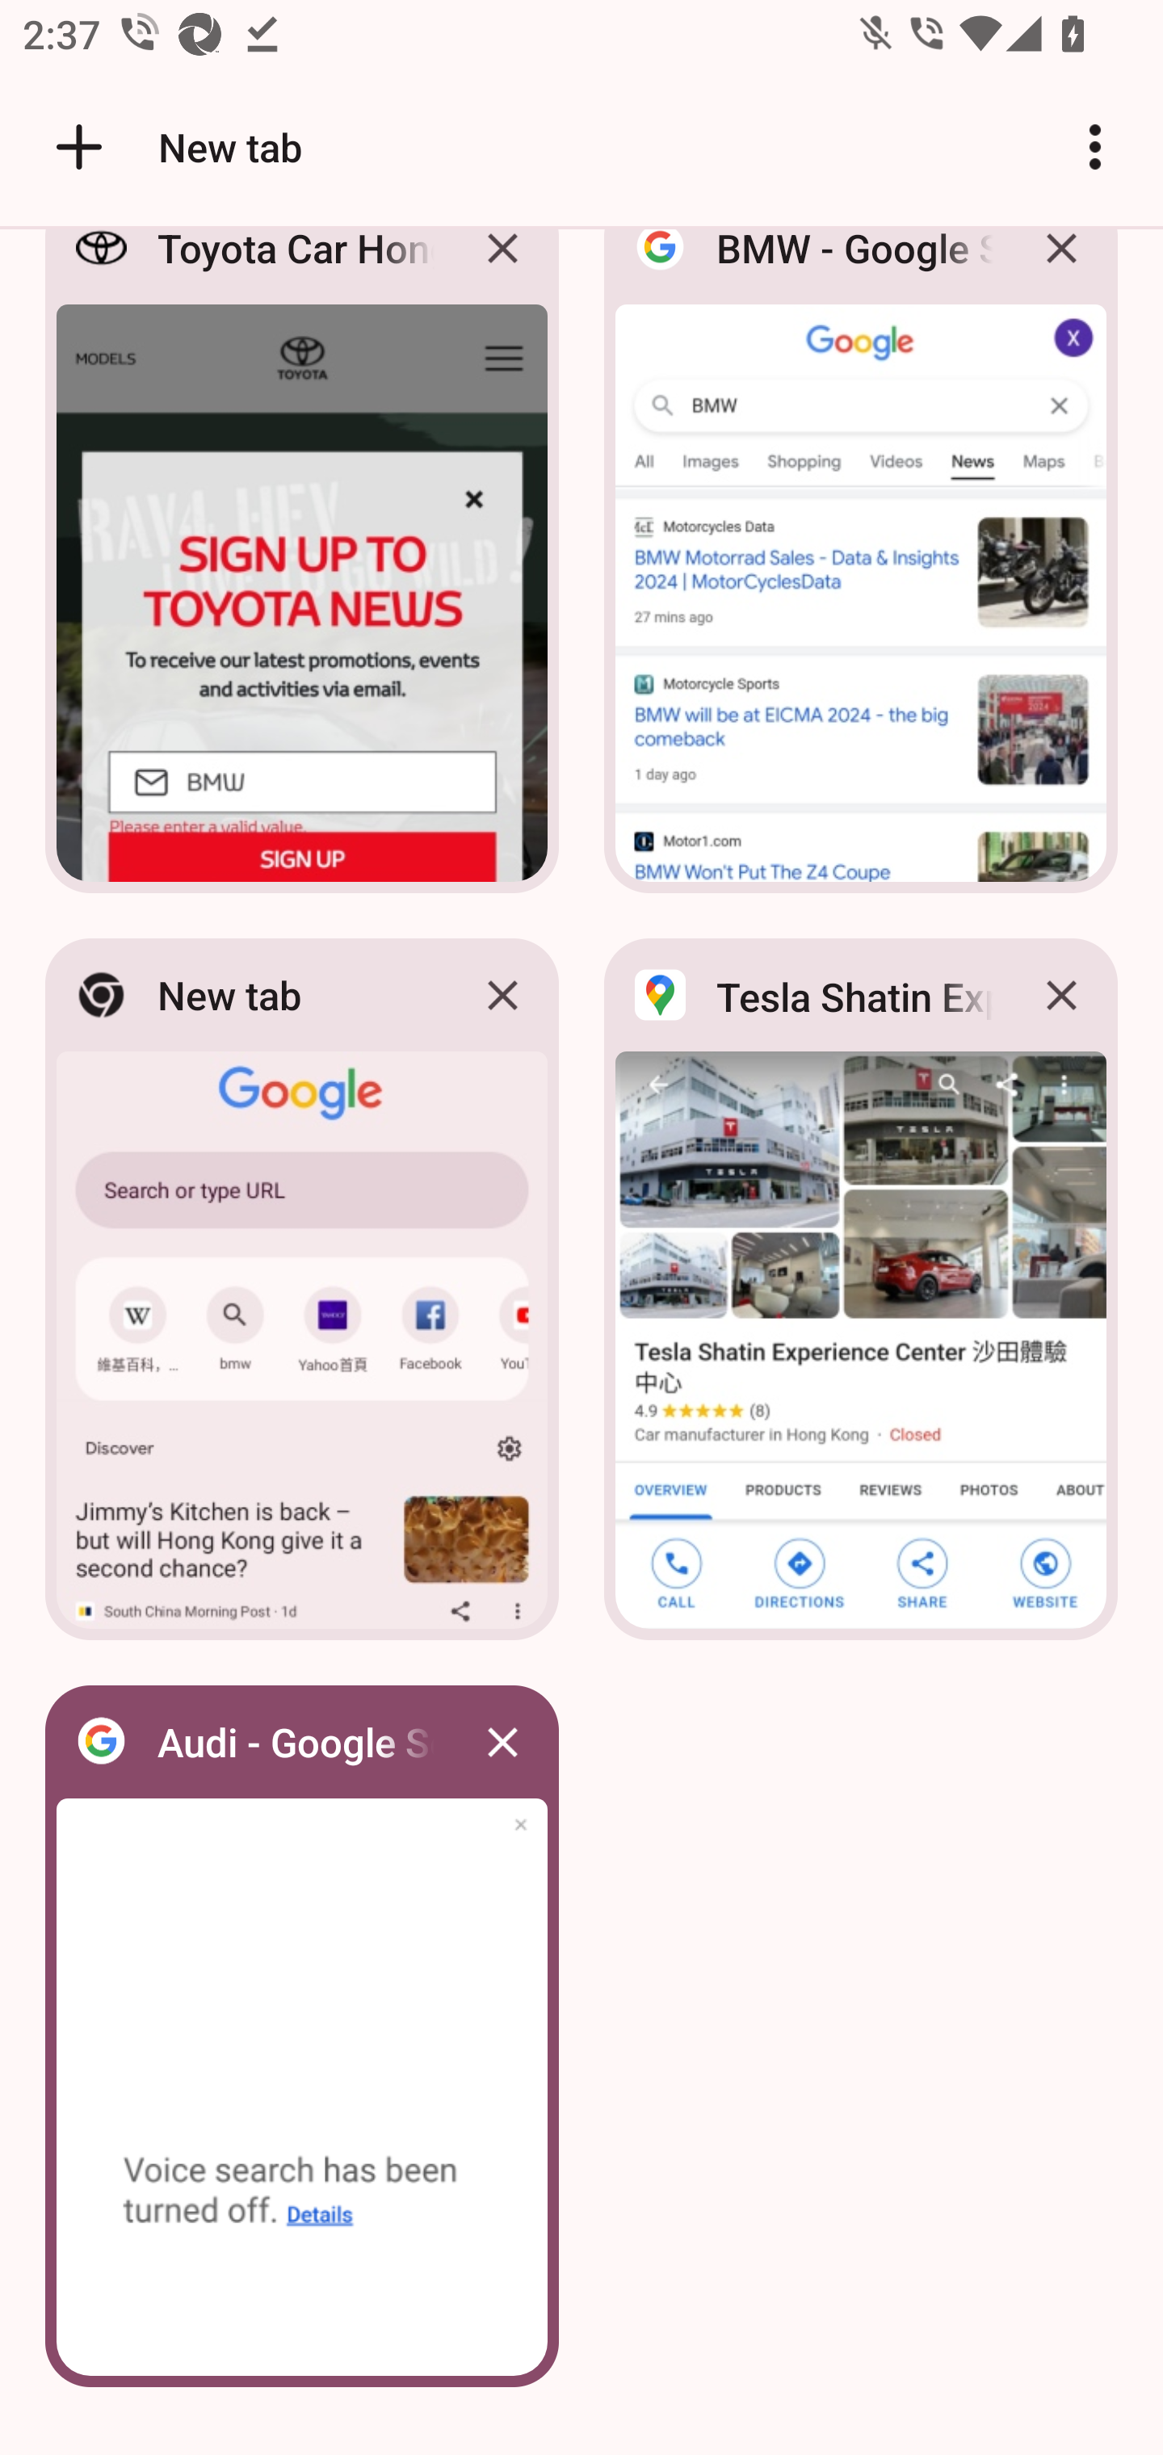 The width and height of the screenshot is (1163, 2455). Describe the element at coordinates (502, 1741) in the screenshot. I see `Close Audi - Google Search tab` at that location.